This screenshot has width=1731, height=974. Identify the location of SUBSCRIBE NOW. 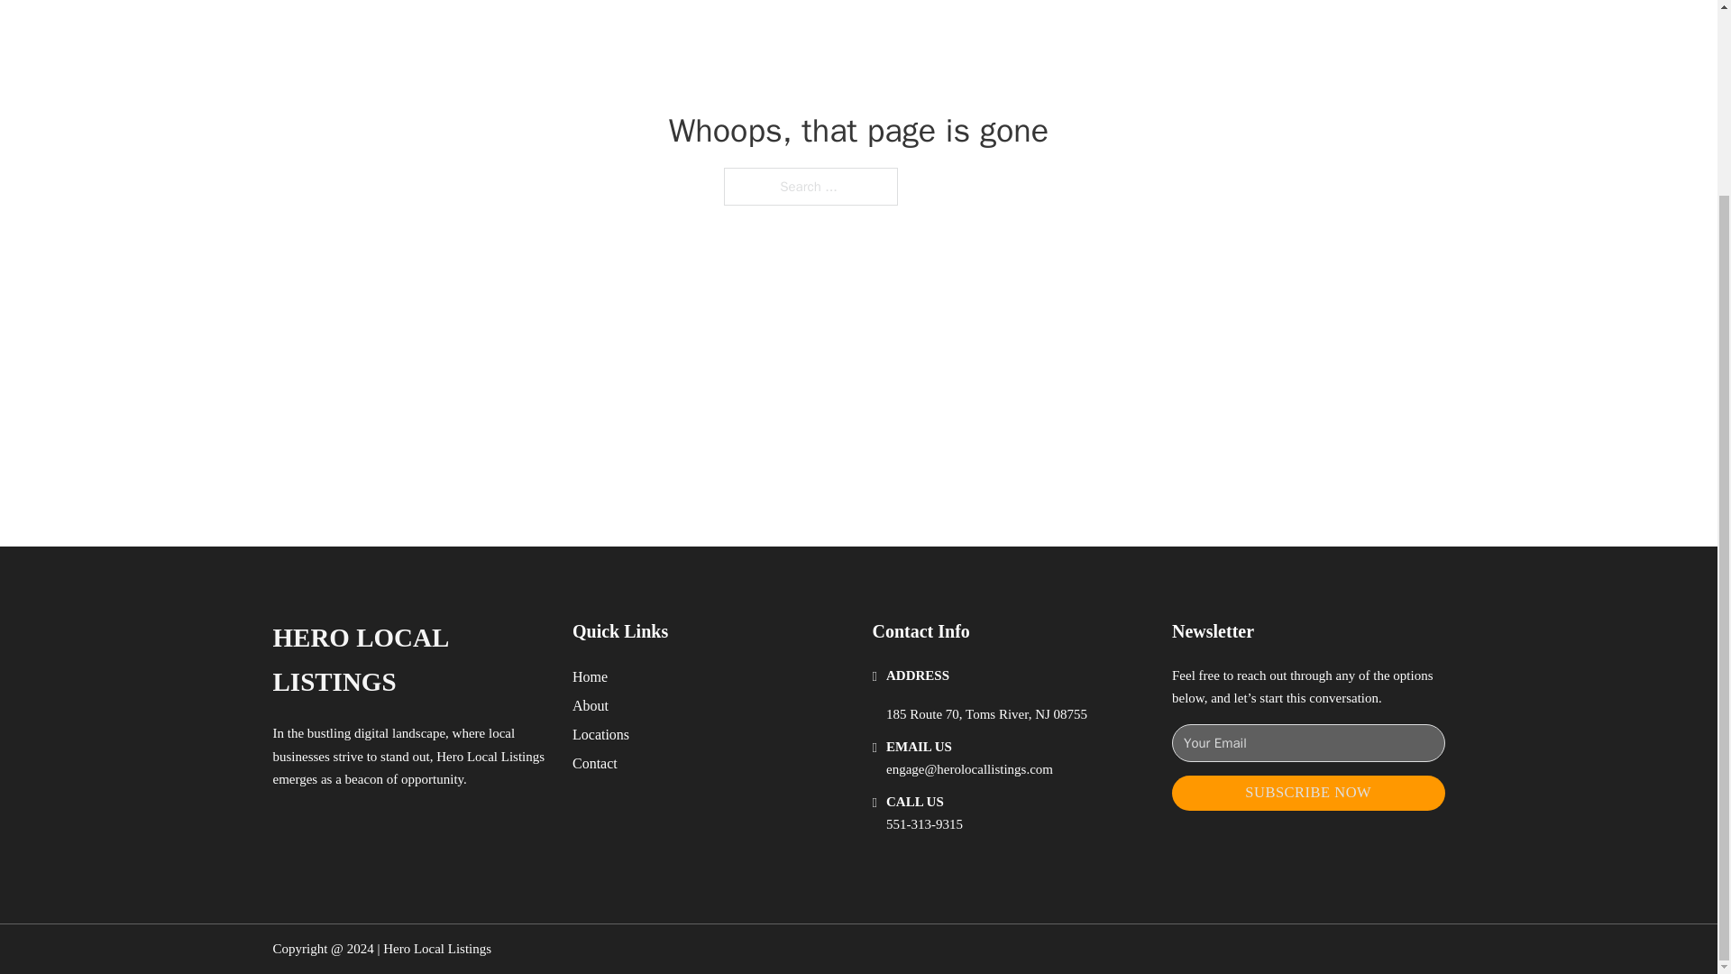
(1308, 792).